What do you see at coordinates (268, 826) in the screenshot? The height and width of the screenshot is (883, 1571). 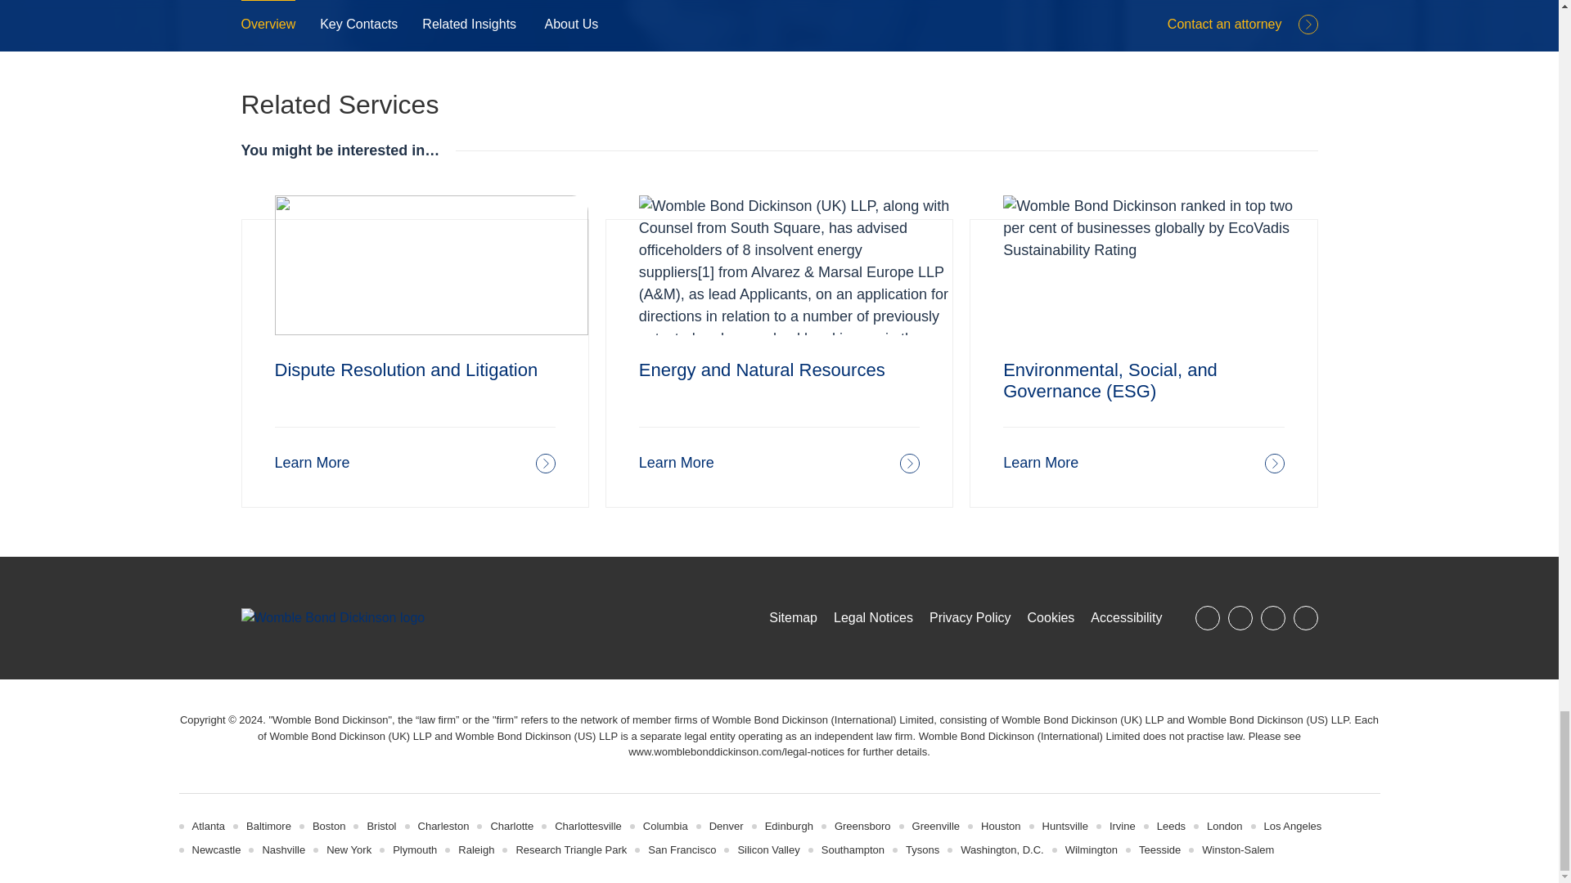 I see `Baltimore, MD, US` at bounding box center [268, 826].